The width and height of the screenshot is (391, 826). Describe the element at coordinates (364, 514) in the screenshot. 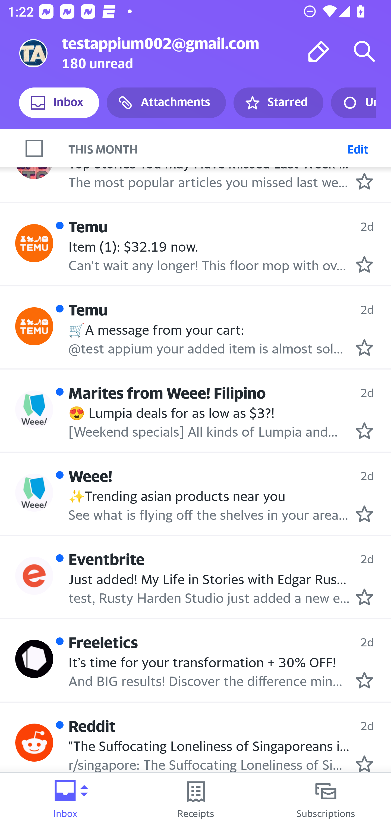

I see `Mark as starred.` at that location.